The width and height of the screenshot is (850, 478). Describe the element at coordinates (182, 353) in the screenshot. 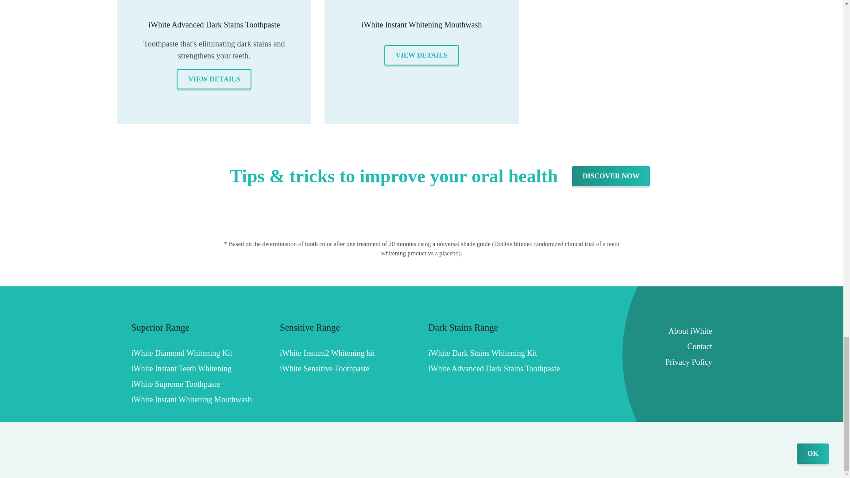

I see `iWhite Instant Teeth Whitening` at that location.